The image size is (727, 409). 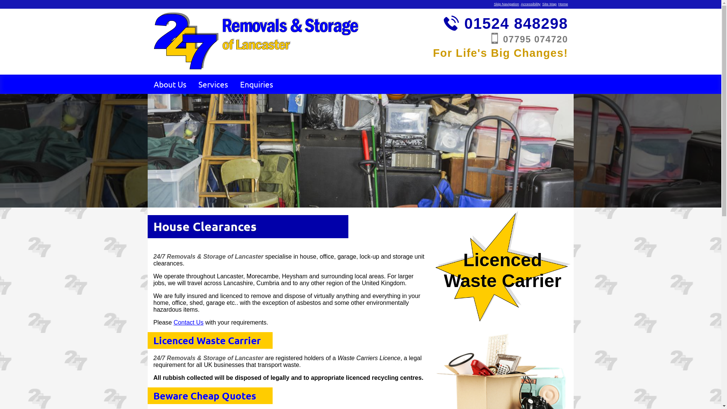 I want to click on Services, so click(x=213, y=84).